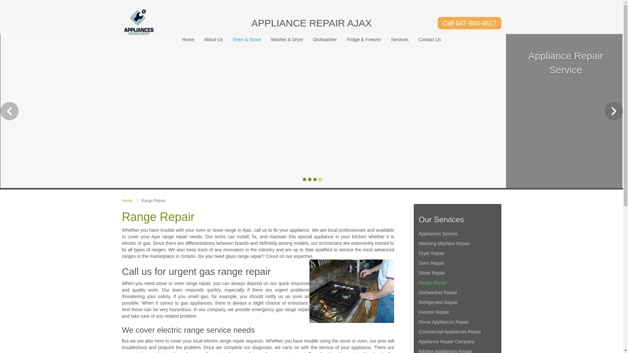 The image size is (628, 353). What do you see at coordinates (458, 273) in the screenshot?
I see `Stove Repair` at bounding box center [458, 273].